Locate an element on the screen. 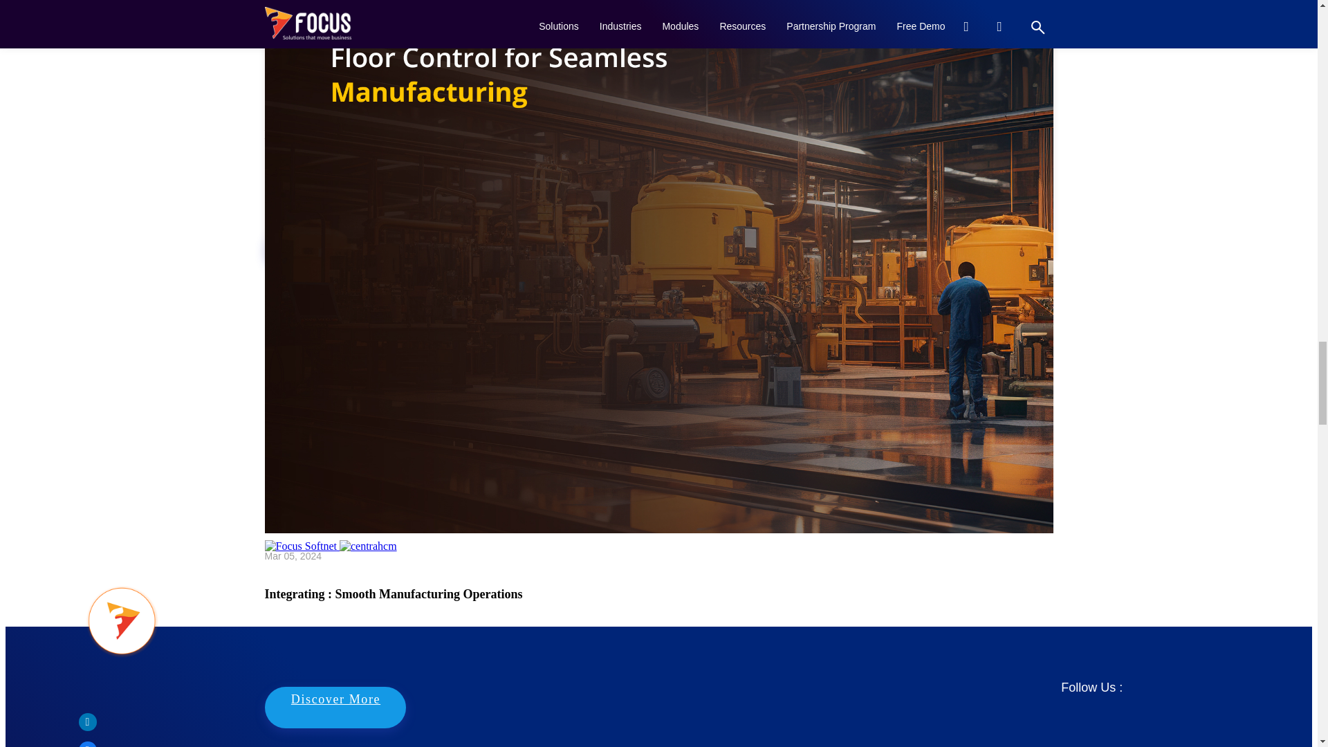 The image size is (1328, 747). centrahcm is located at coordinates (368, 546).